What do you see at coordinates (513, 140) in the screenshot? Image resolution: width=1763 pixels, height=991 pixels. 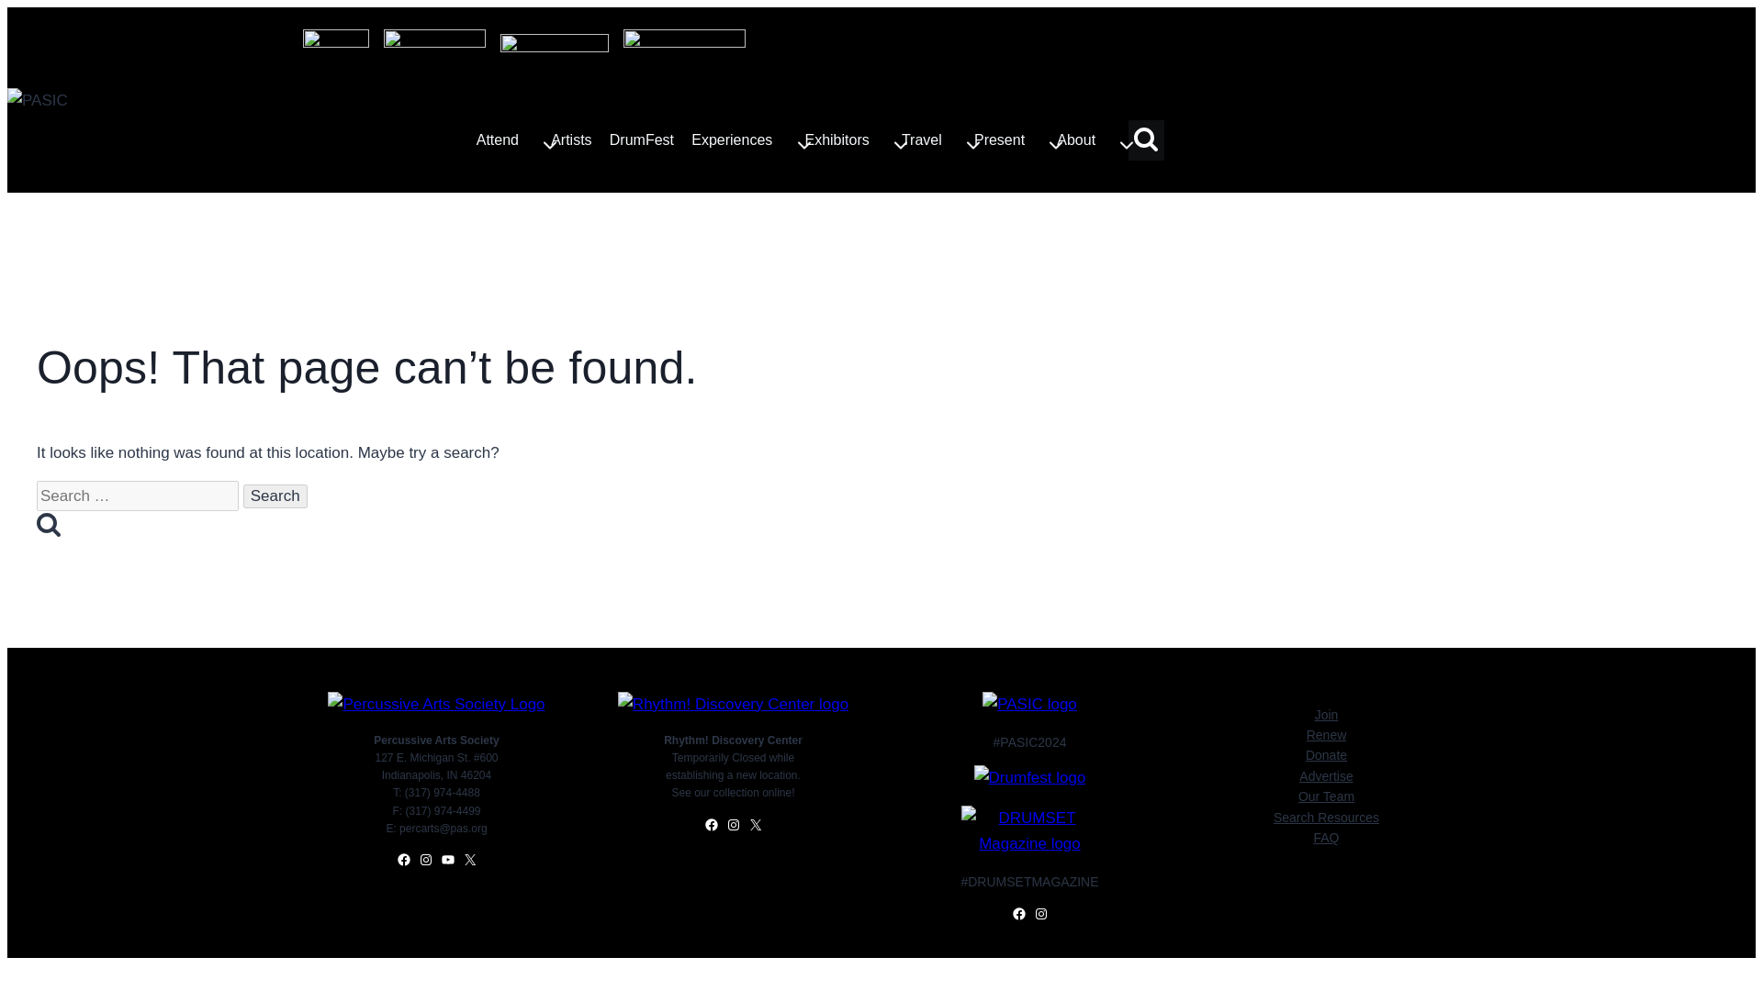 I see `Expand` at bounding box center [513, 140].